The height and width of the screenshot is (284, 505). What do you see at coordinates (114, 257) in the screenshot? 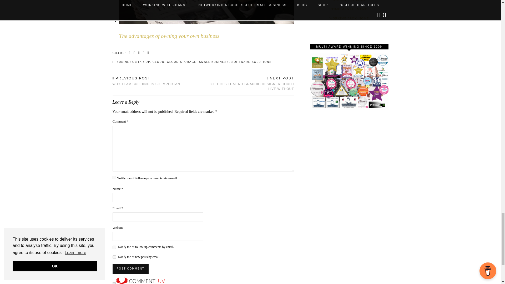
I see `subscribe` at bounding box center [114, 257].